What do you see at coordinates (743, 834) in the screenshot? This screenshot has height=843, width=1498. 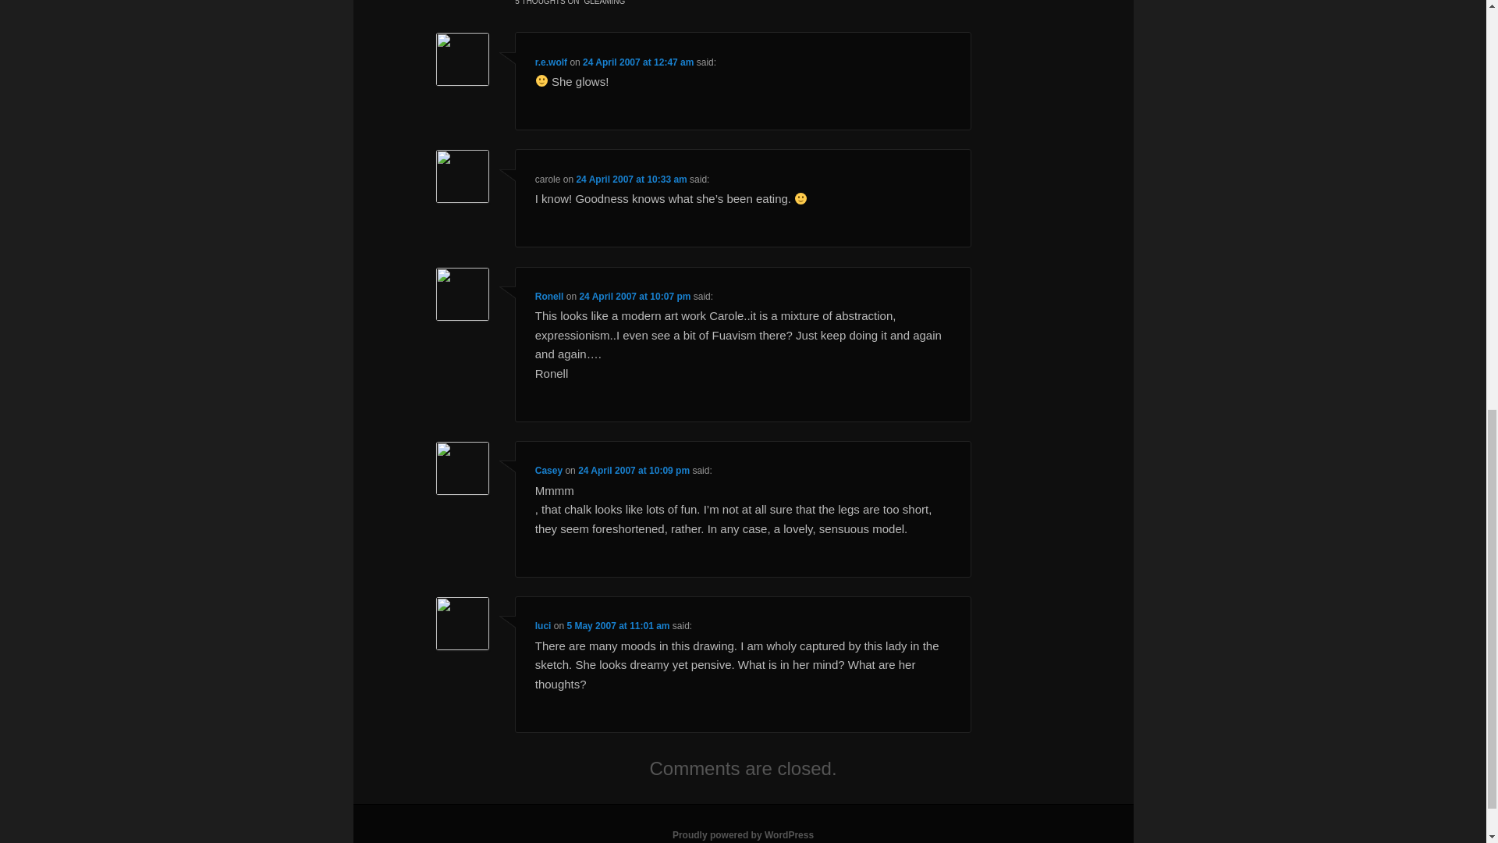 I see `Proudly powered by WordPress` at bounding box center [743, 834].